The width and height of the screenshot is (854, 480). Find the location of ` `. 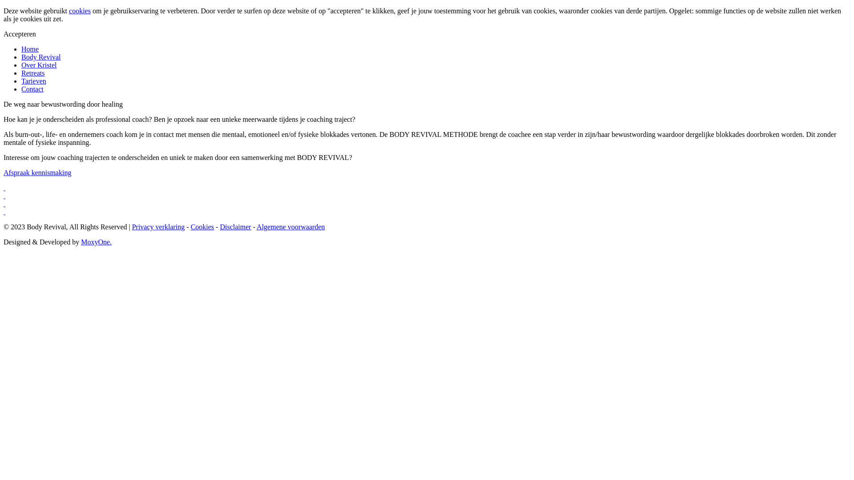

  is located at coordinates (427, 188).